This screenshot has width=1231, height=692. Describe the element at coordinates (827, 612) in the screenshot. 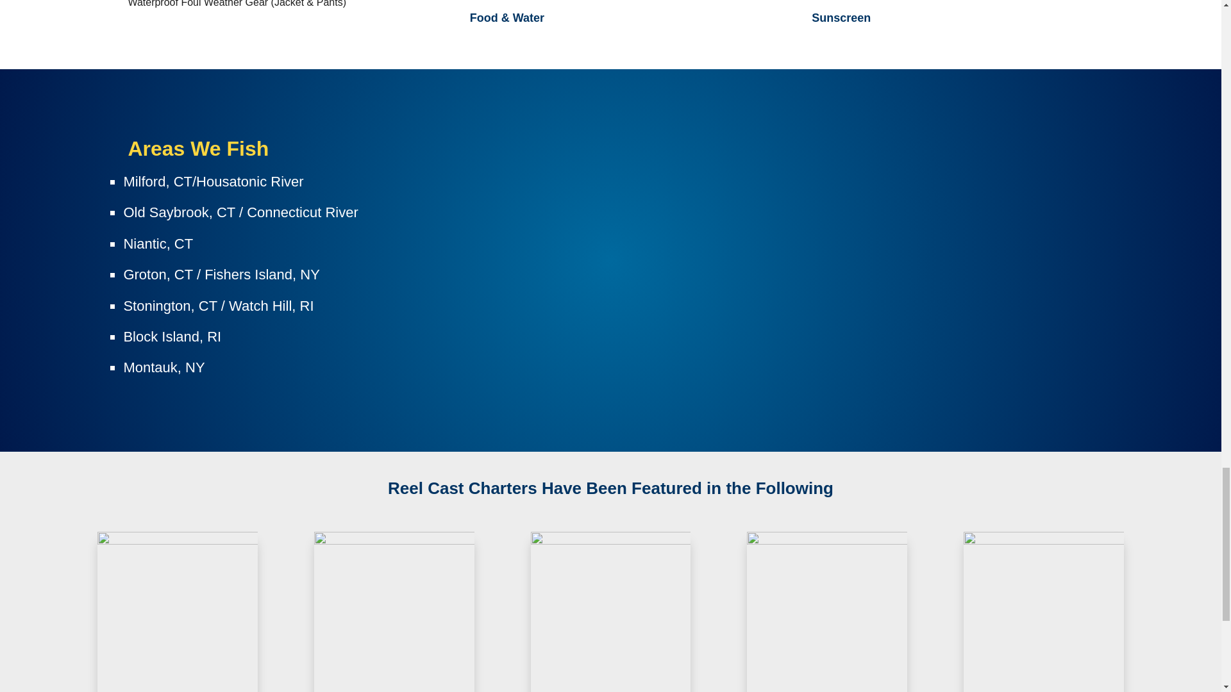

I see `reel-cast-magazine-cover-005` at that location.